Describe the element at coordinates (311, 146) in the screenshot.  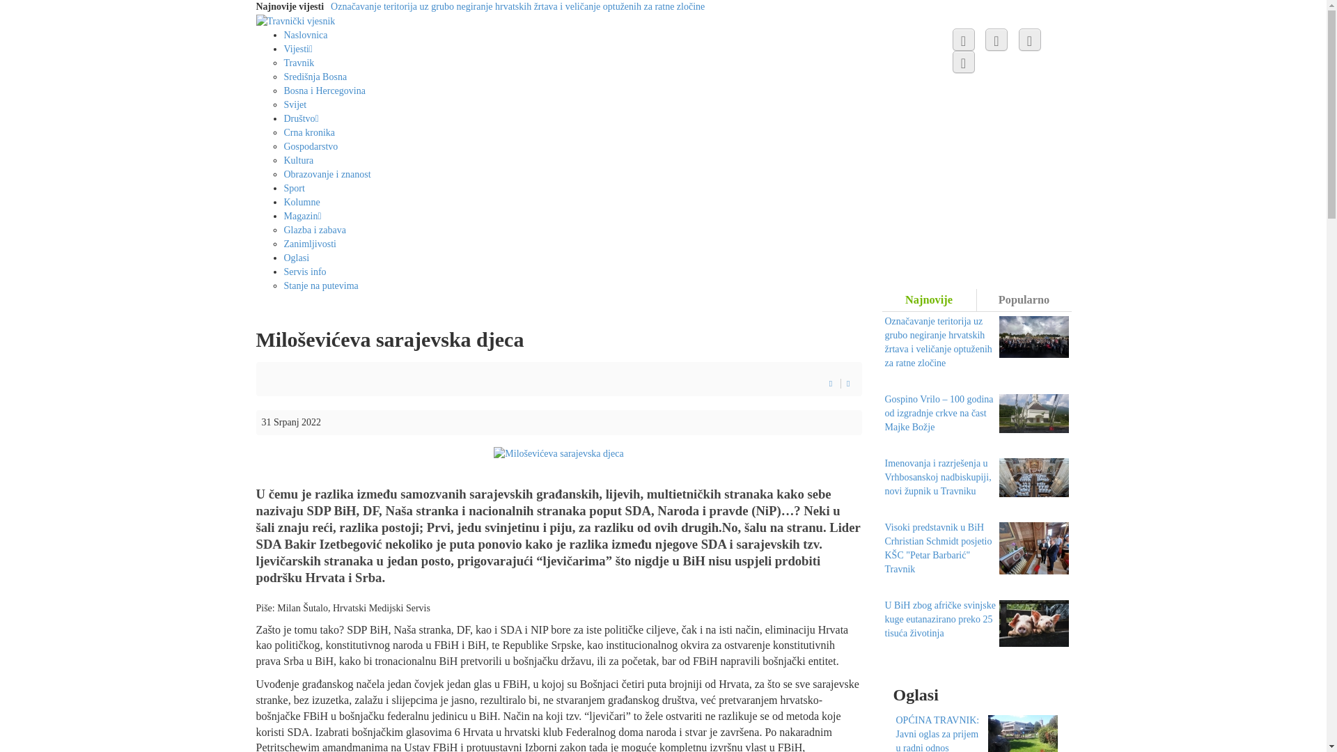
I see `Gospodarstvo` at that location.